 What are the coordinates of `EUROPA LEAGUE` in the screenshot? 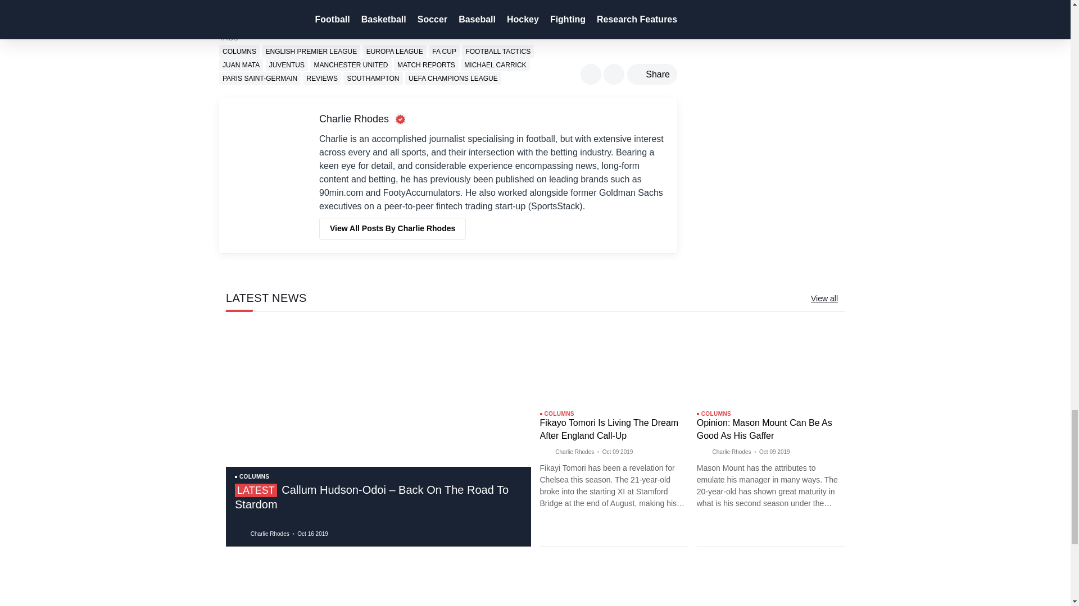 It's located at (395, 50).